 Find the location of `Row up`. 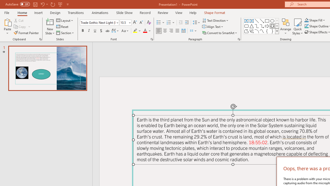

Row up is located at coordinates (277, 21).